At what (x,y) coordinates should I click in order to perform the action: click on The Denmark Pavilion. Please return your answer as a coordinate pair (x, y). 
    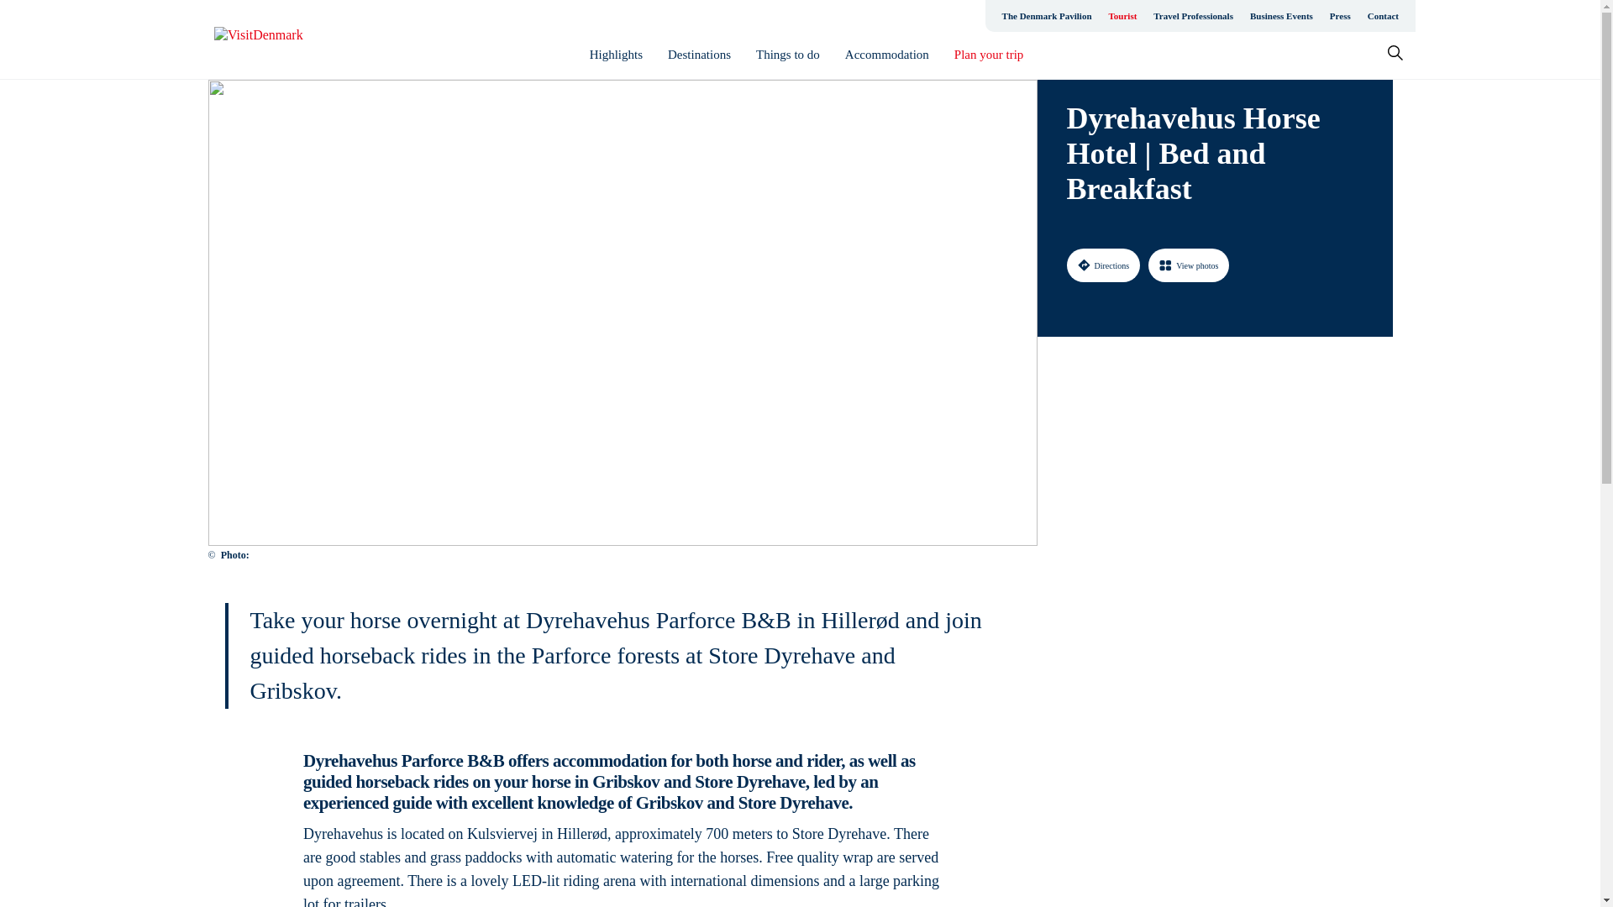
    Looking at the image, I should click on (1047, 15).